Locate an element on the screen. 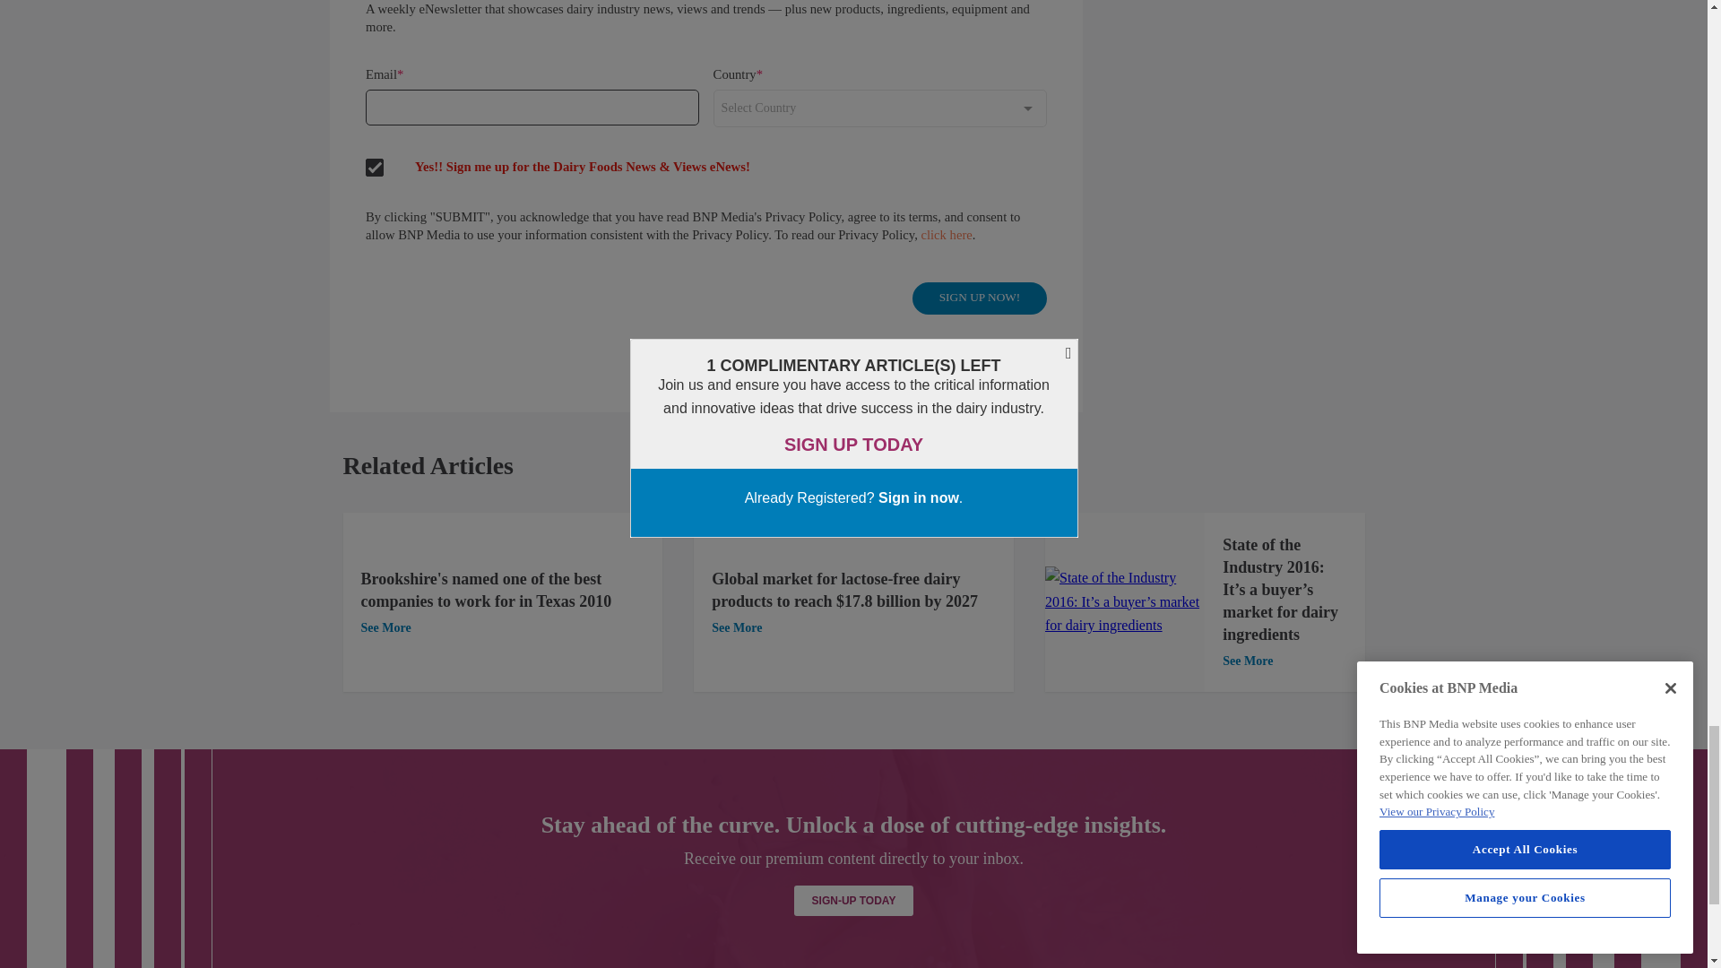 Image resolution: width=1721 pixels, height=968 pixels. 1 is located at coordinates (1124, 601).